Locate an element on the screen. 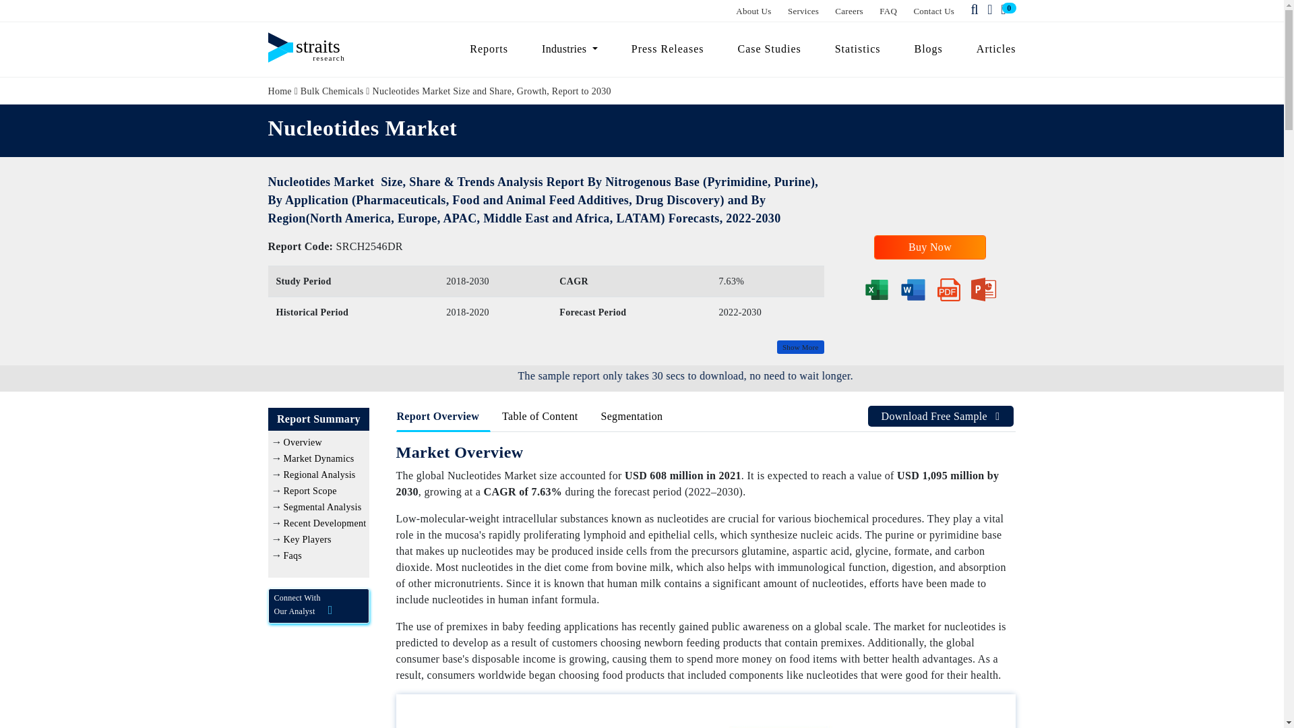 Image resolution: width=1294 pixels, height=728 pixels. Overview is located at coordinates (302, 442).